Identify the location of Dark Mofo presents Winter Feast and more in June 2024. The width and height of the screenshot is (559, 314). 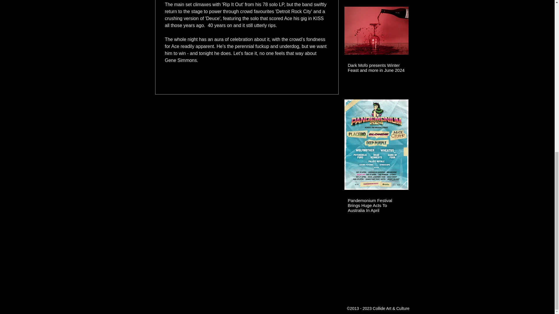
(376, 67).